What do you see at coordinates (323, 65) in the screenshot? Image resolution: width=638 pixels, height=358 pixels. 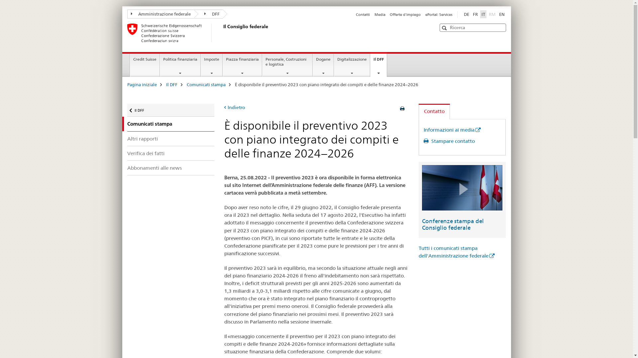 I see `Dogane` at bounding box center [323, 65].